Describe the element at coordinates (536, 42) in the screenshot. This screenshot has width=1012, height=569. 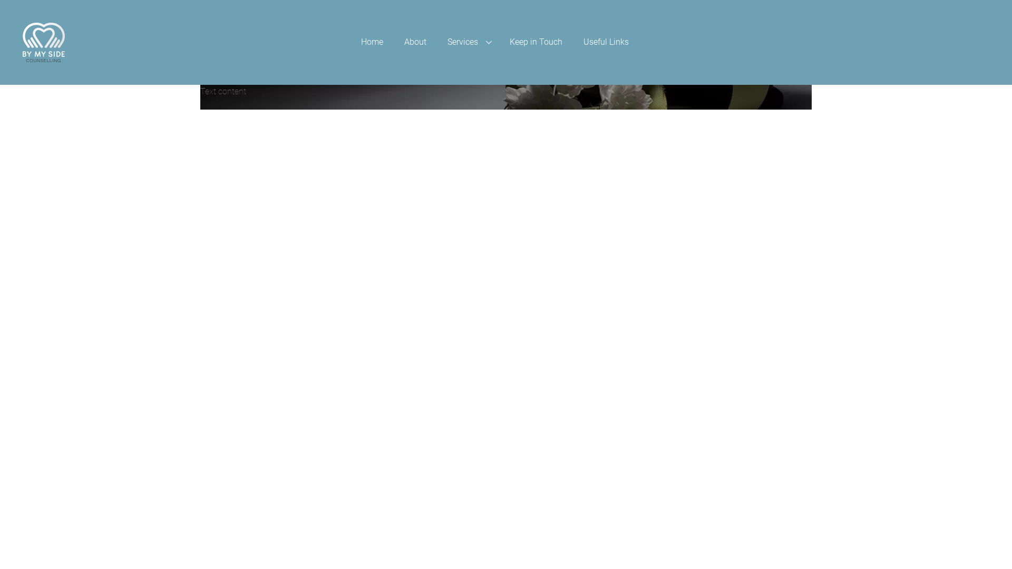
I see `Keep in Touch` at that location.